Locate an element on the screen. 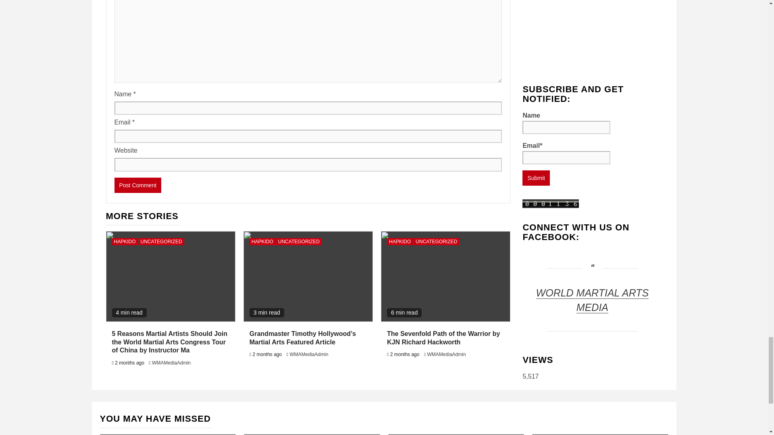  UNCATEGORIZED is located at coordinates (161, 242).